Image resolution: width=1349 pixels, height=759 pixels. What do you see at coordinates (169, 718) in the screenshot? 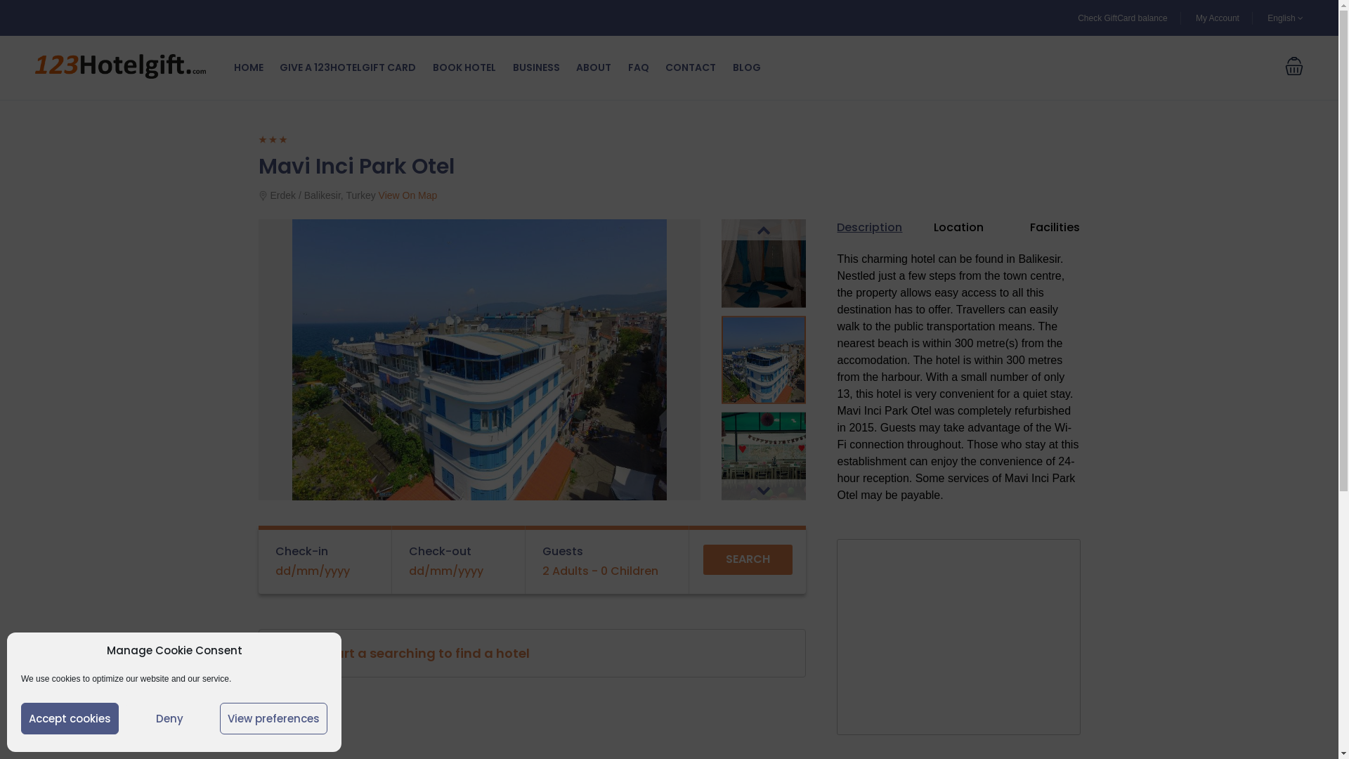
I see `Deny` at bounding box center [169, 718].